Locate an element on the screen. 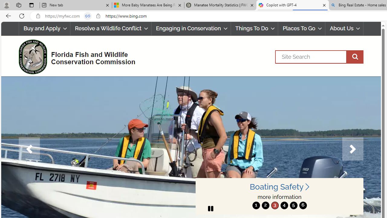  Tabs in split screen is located at coordinates (88, 16).